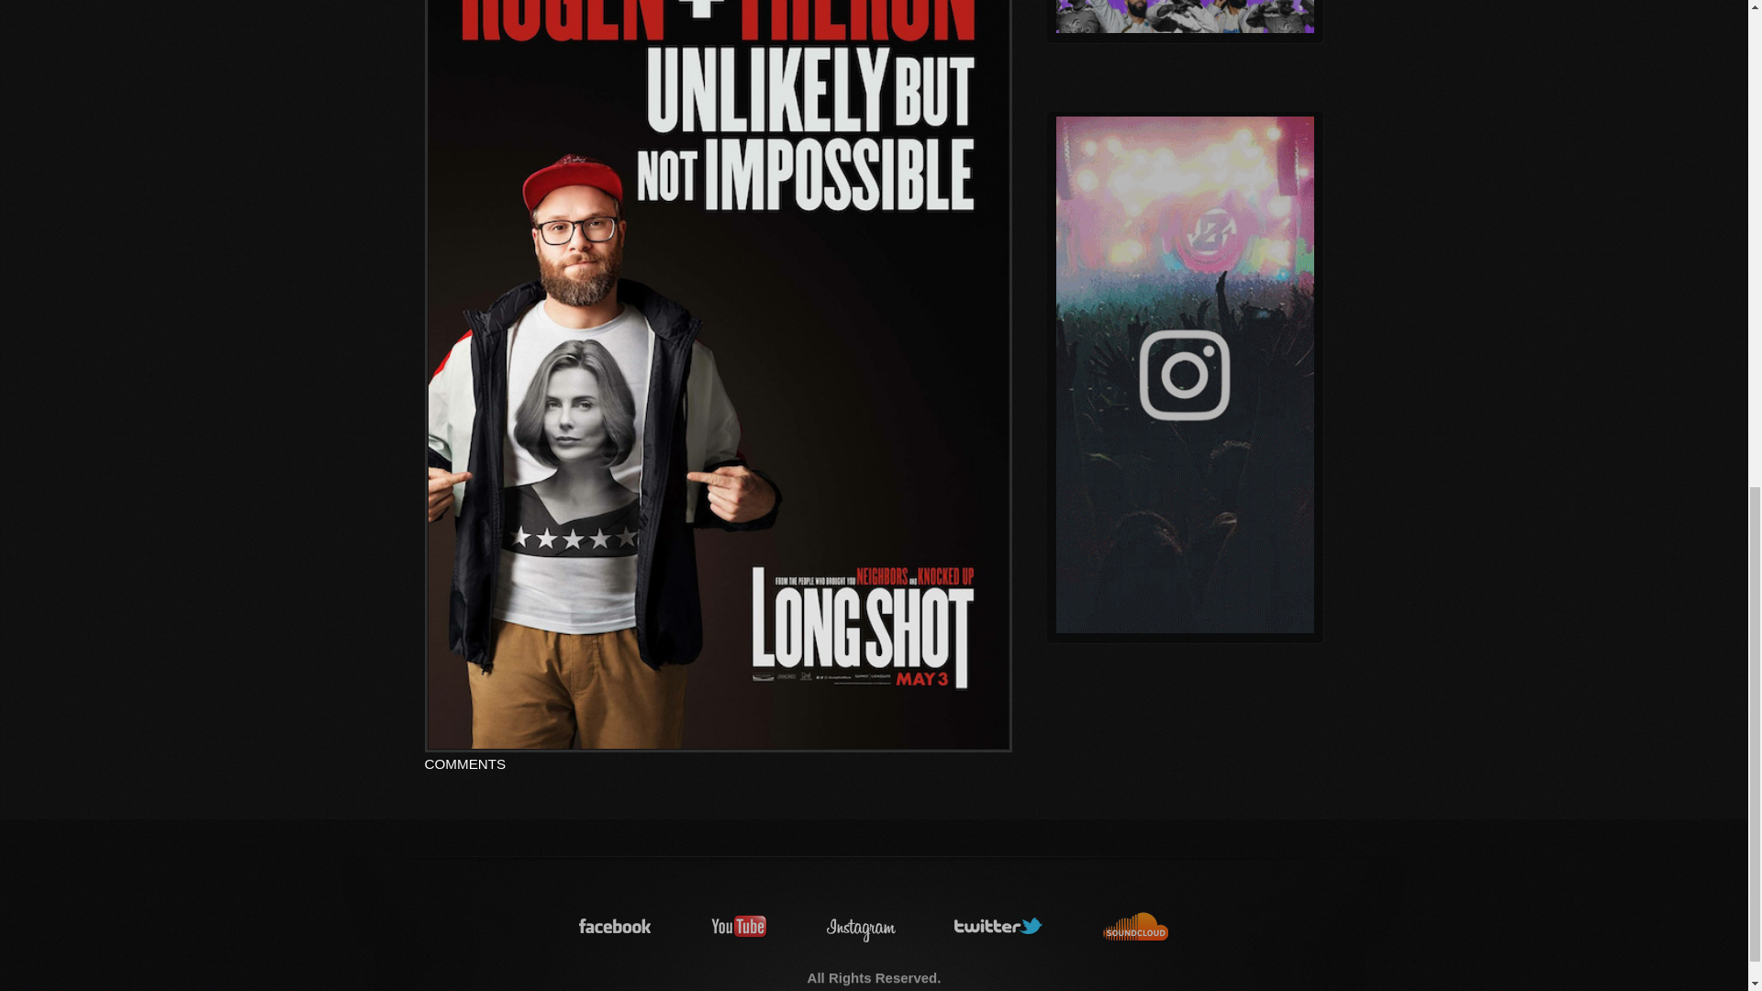  I want to click on soundcloud, so click(1136, 927).